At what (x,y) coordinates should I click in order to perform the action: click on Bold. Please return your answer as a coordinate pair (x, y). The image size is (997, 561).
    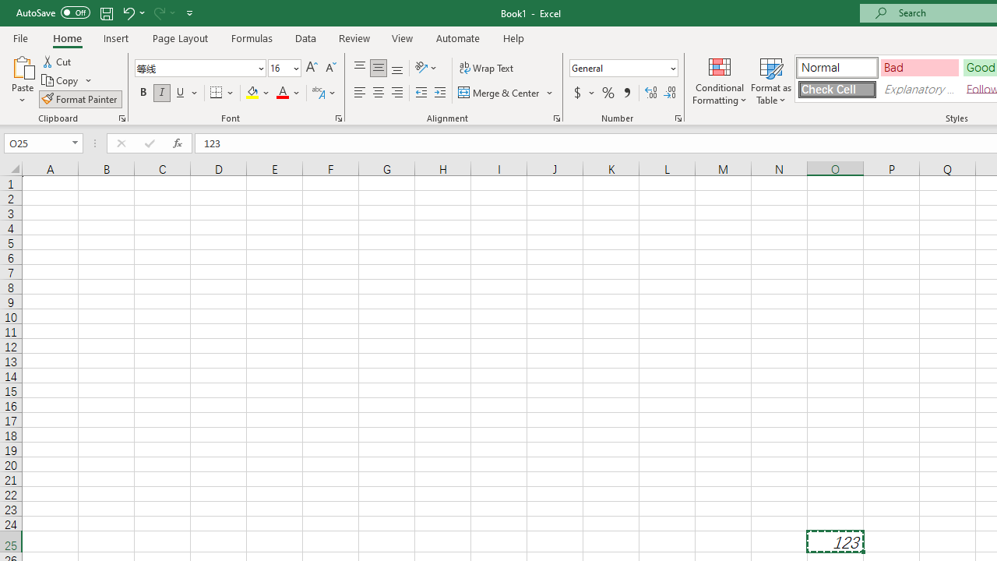
    Looking at the image, I should click on (143, 93).